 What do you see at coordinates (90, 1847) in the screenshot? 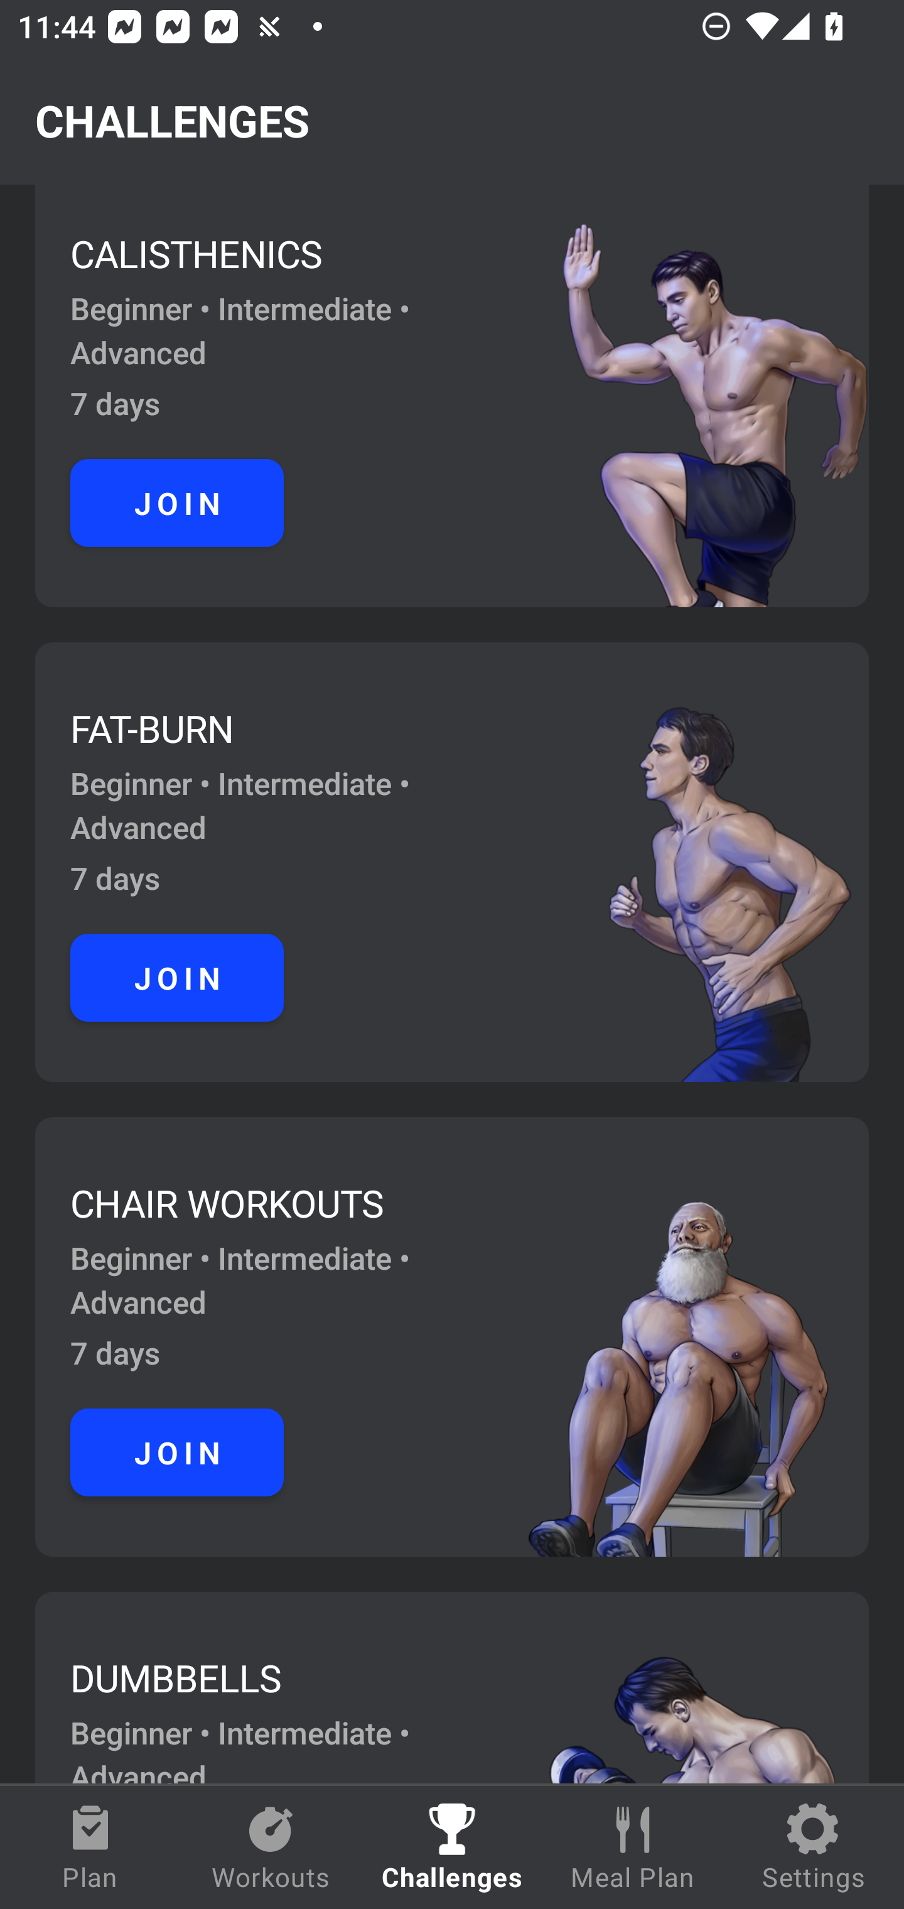
I see ` Plan ` at bounding box center [90, 1847].